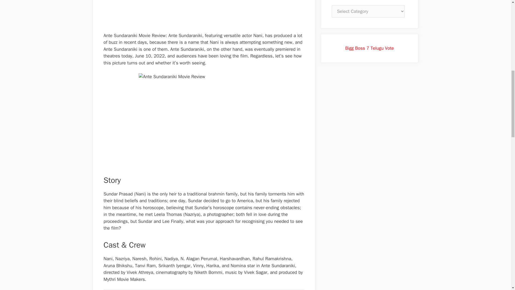  Describe the element at coordinates (204, 15) in the screenshot. I see `Advertisement` at that location.